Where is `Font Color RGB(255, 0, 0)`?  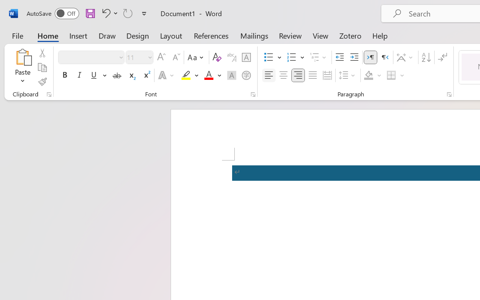 Font Color RGB(255, 0, 0) is located at coordinates (208, 75).